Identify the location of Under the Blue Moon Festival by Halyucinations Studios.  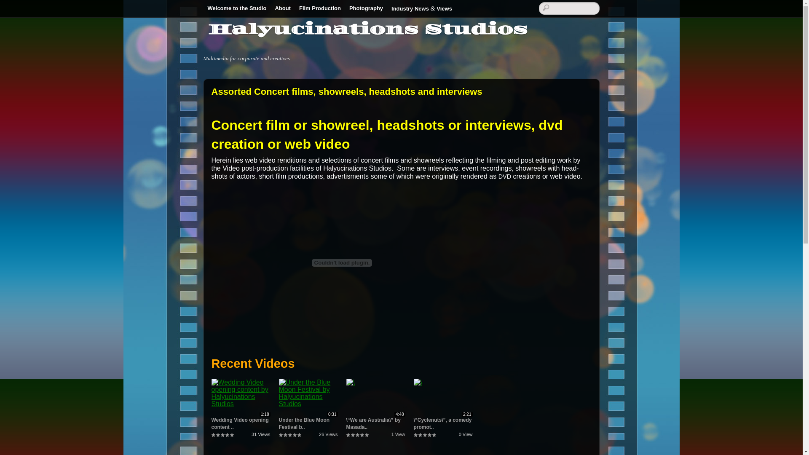
(308, 393).